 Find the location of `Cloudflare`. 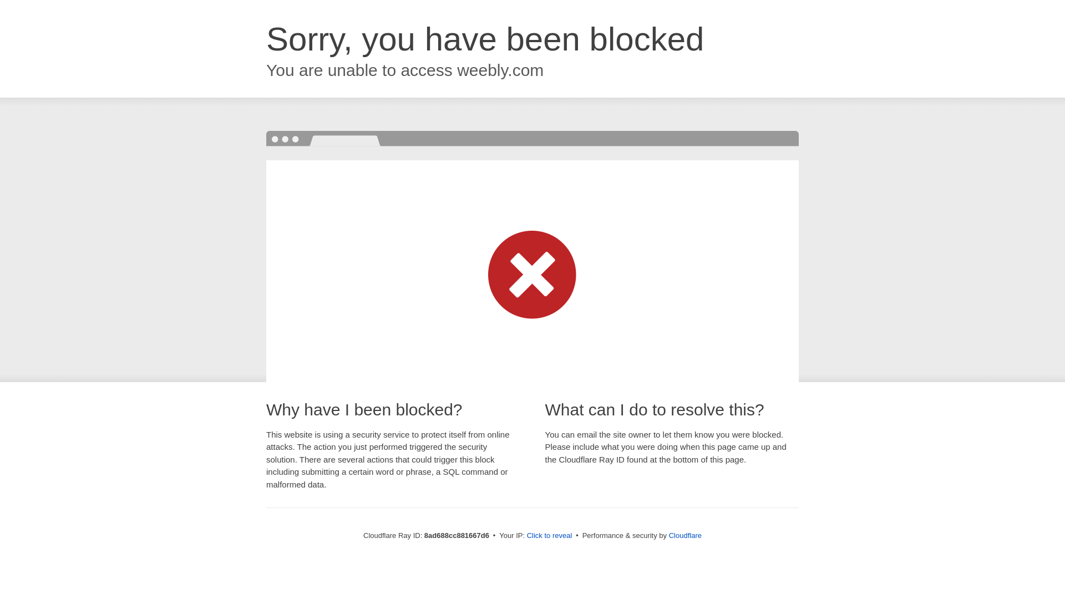

Cloudflare is located at coordinates (685, 535).